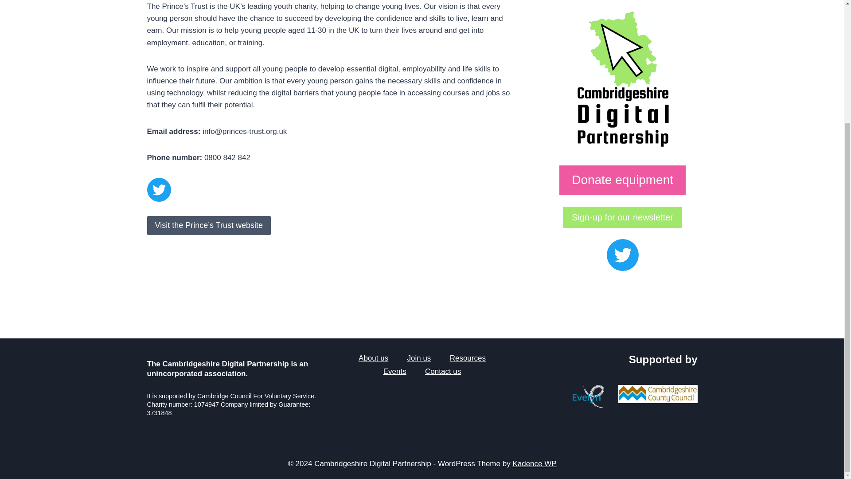  Describe the element at coordinates (395, 372) in the screenshot. I see `Events` at that location.